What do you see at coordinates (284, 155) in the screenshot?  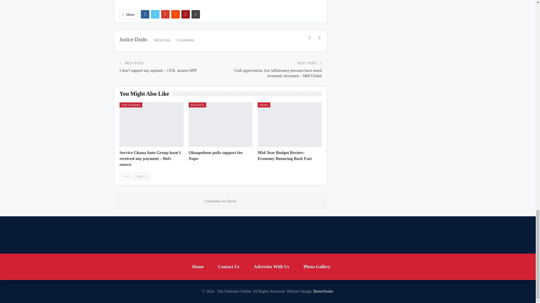 I see `Mid-Year Budget Review: Economy Bouncing Back Fast` at bounding box center [284, 155].